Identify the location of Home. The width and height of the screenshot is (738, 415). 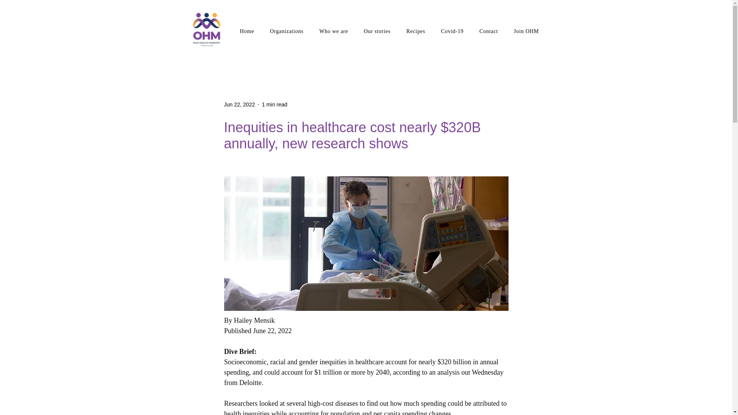
(247, 32).